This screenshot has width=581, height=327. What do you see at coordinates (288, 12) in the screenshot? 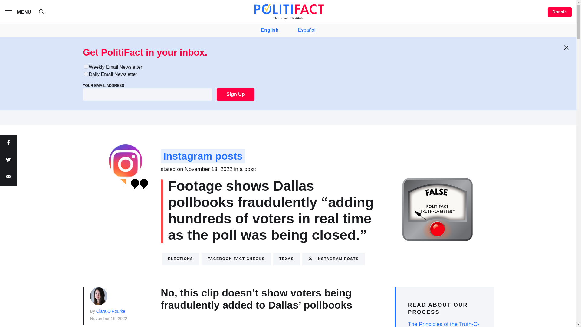
I see `The Poynter Institute` at bounding box center [288, 12].